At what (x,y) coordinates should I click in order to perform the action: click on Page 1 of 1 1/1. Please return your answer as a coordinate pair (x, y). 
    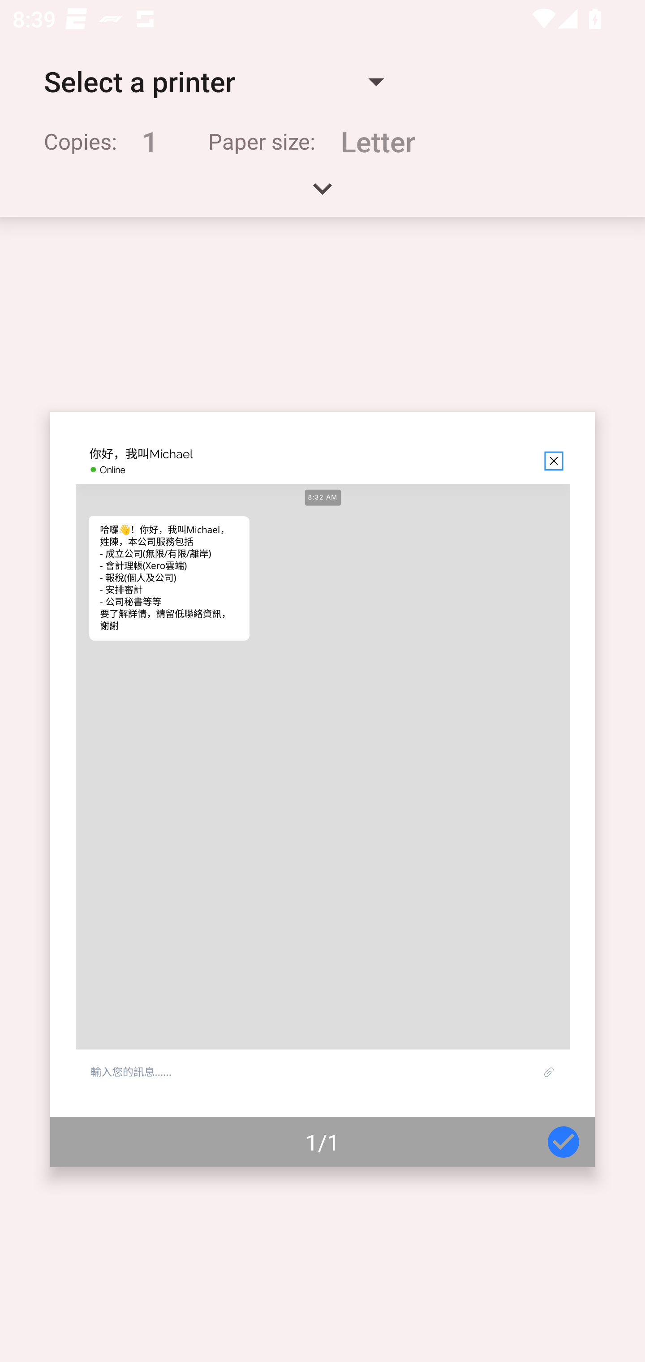
    Looking at the image, I should click on (322, 789).